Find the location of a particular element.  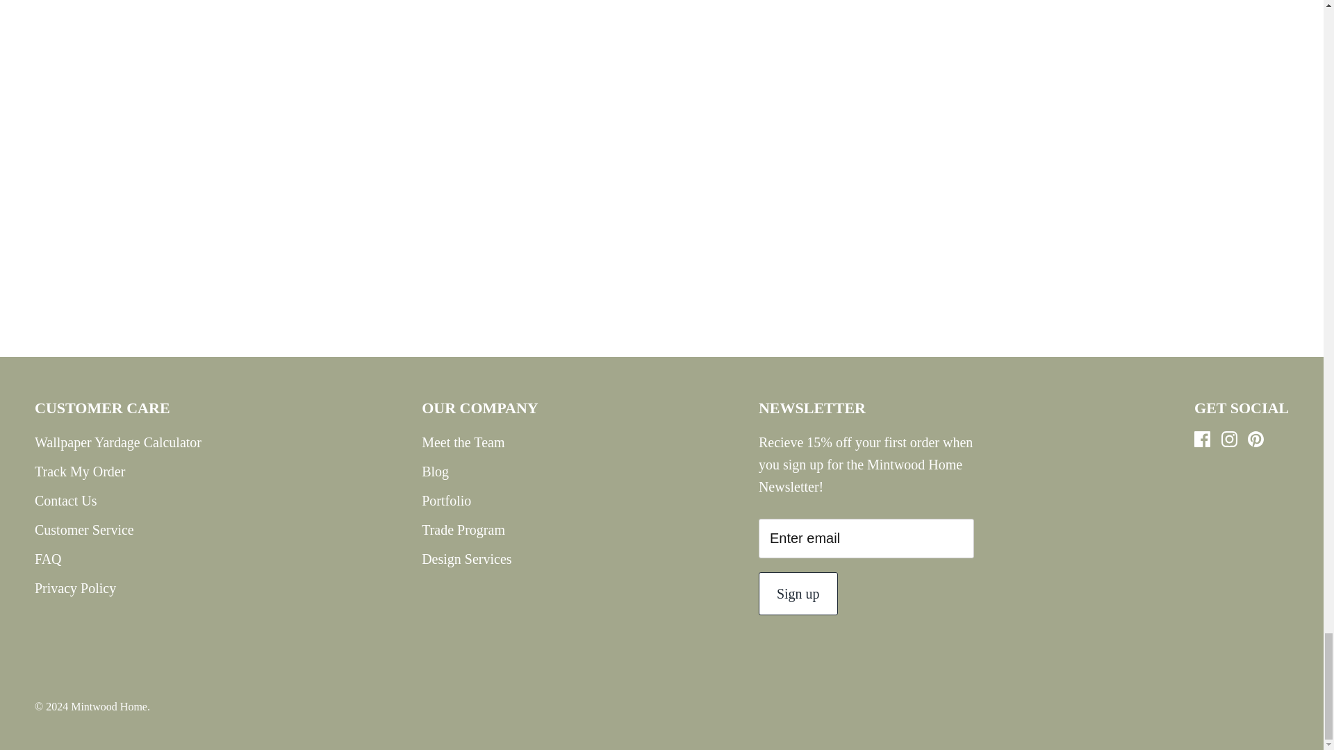

Pinterest is located at coordinates (1255, 439).